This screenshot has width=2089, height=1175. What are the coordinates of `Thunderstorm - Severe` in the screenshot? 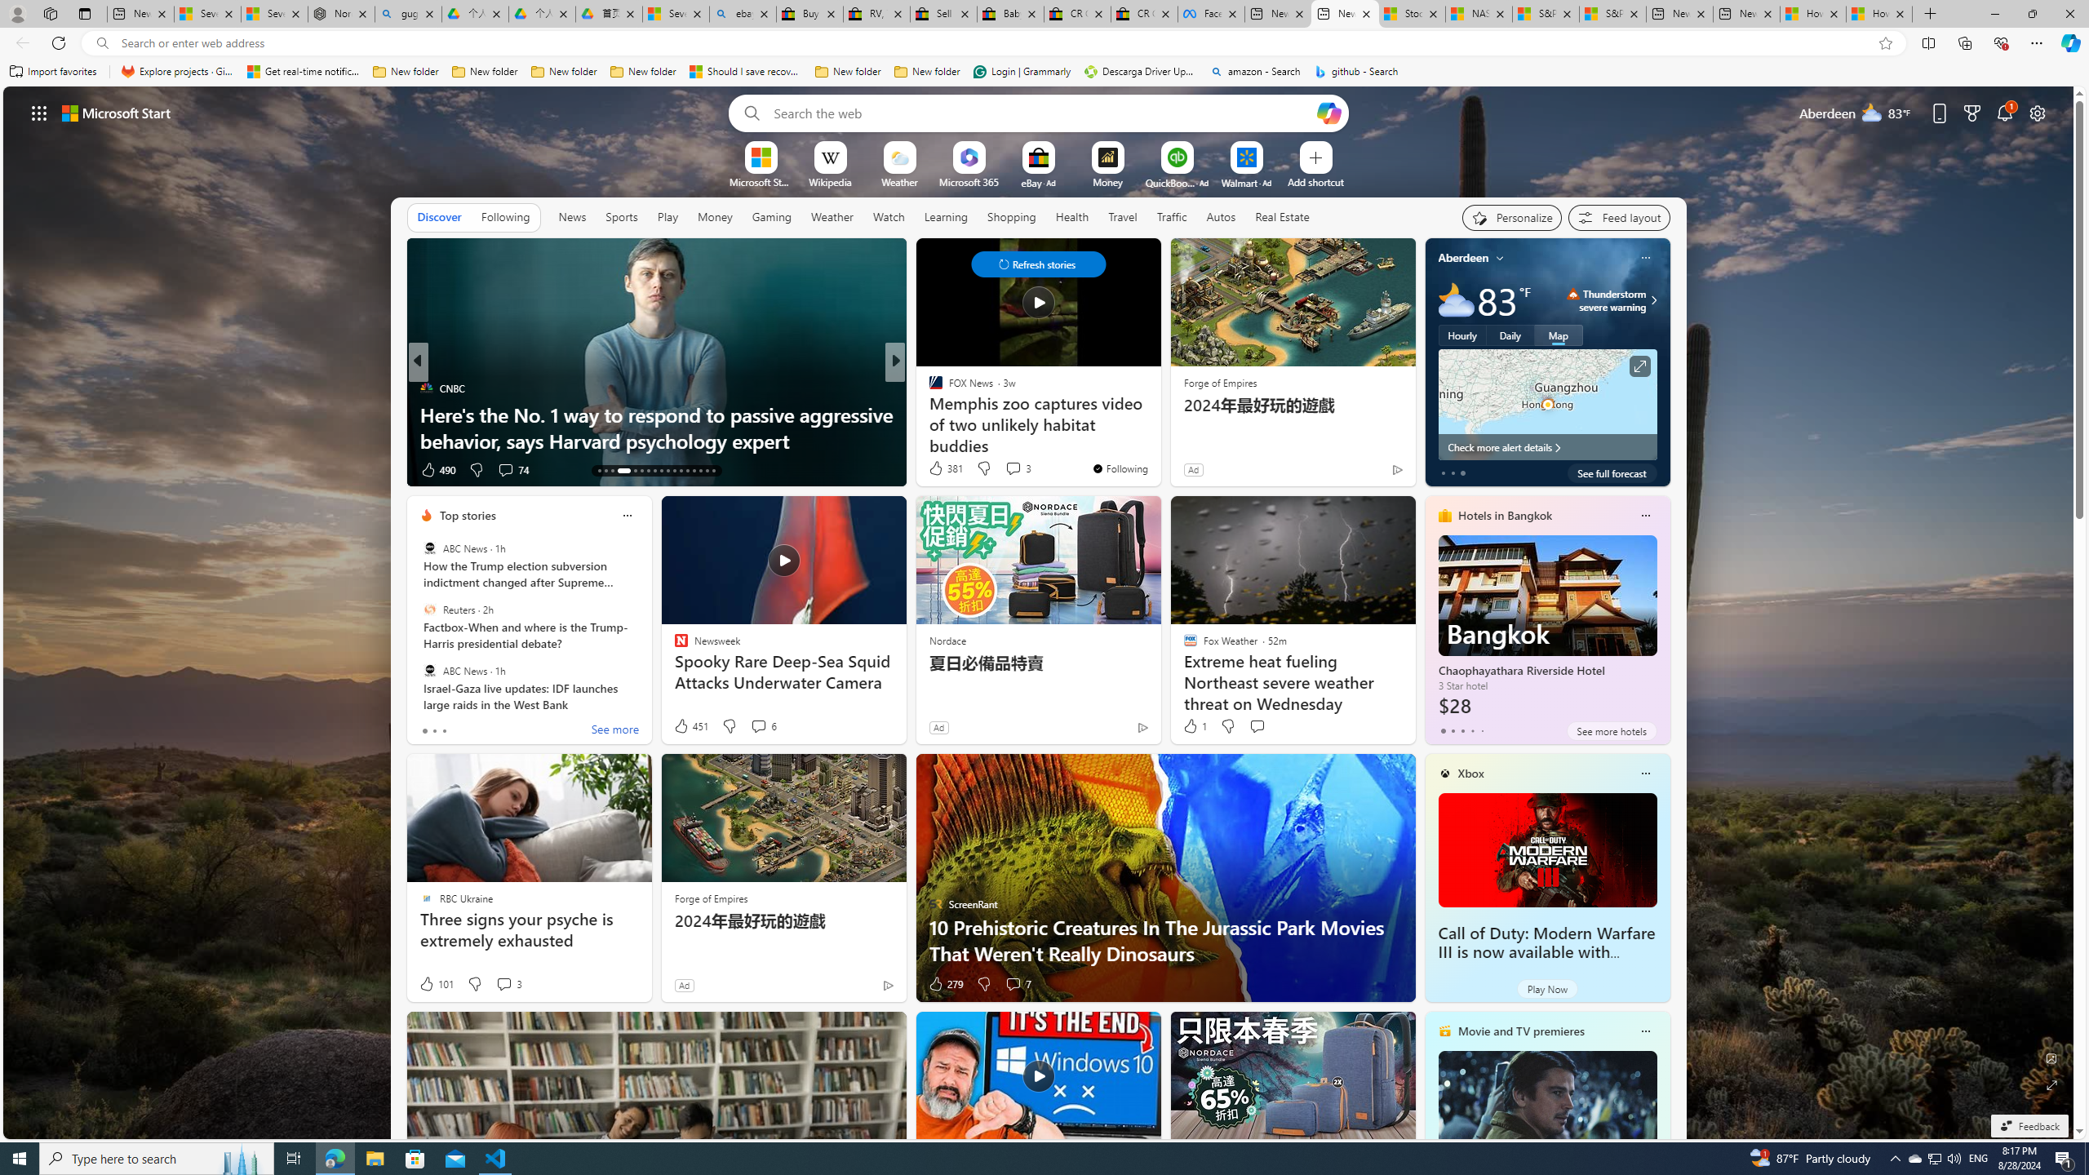 It's located at (1573, 294).